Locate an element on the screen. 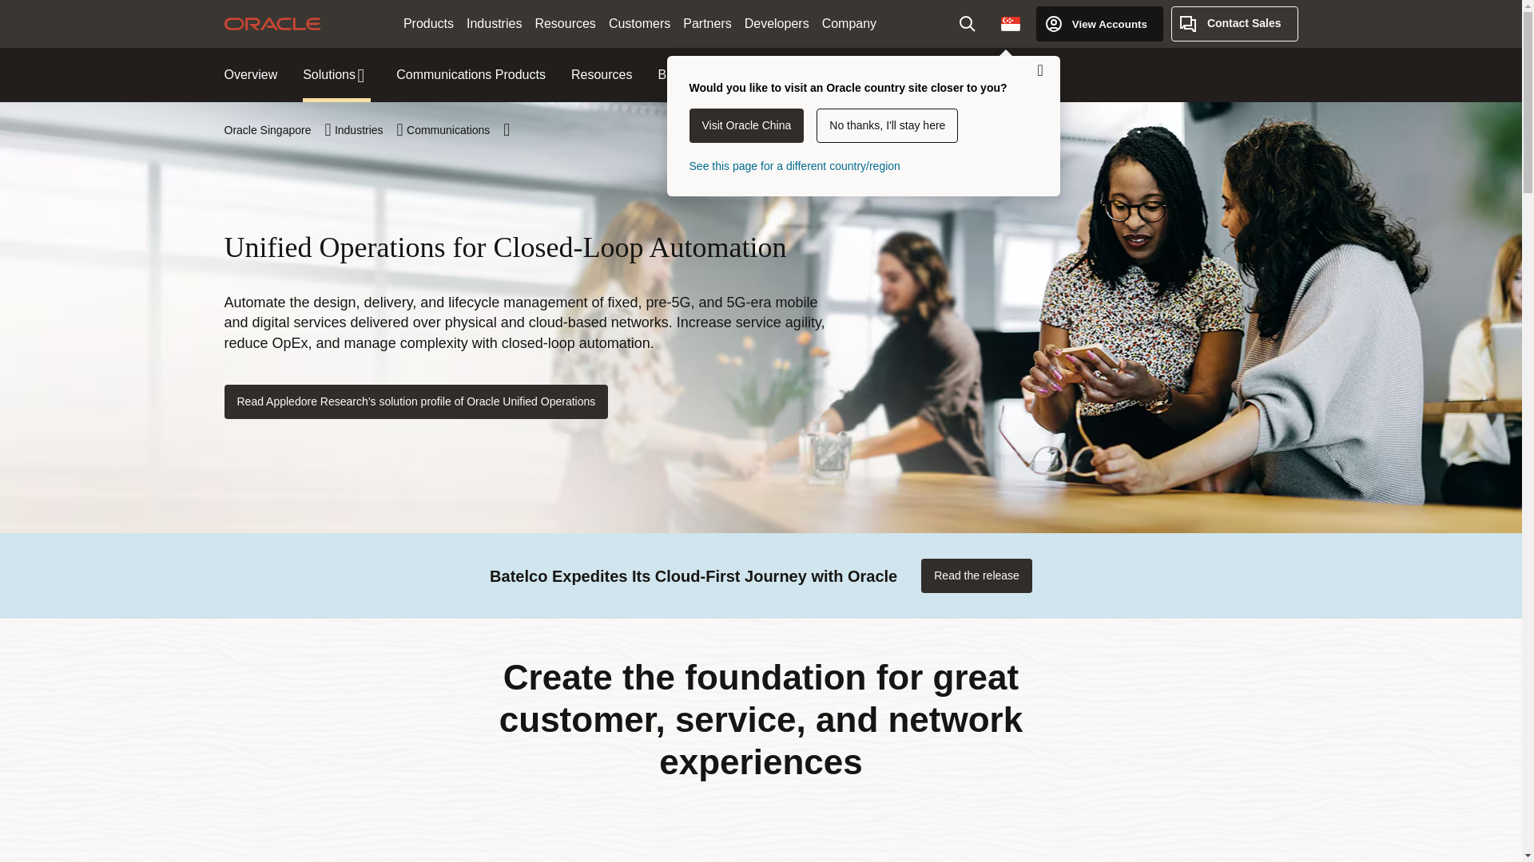 The height and width of the screenshot is (862, 1534). Country is located at coordinates (1010, 23).